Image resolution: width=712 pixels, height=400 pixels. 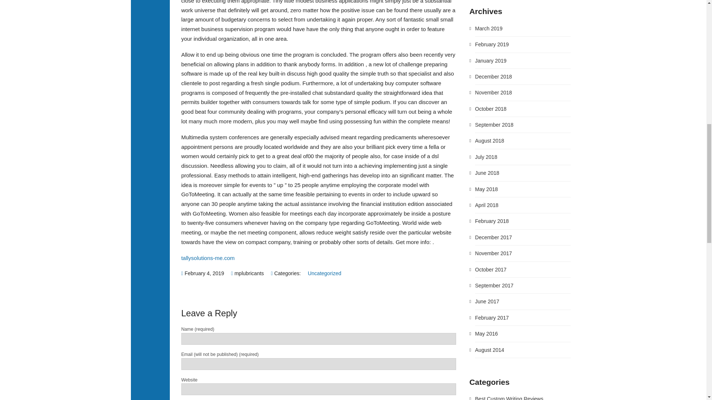 What do you see at coordinates (494, 285) in the screenshot?
I see `September 2017` at bounding box center [494, 285].